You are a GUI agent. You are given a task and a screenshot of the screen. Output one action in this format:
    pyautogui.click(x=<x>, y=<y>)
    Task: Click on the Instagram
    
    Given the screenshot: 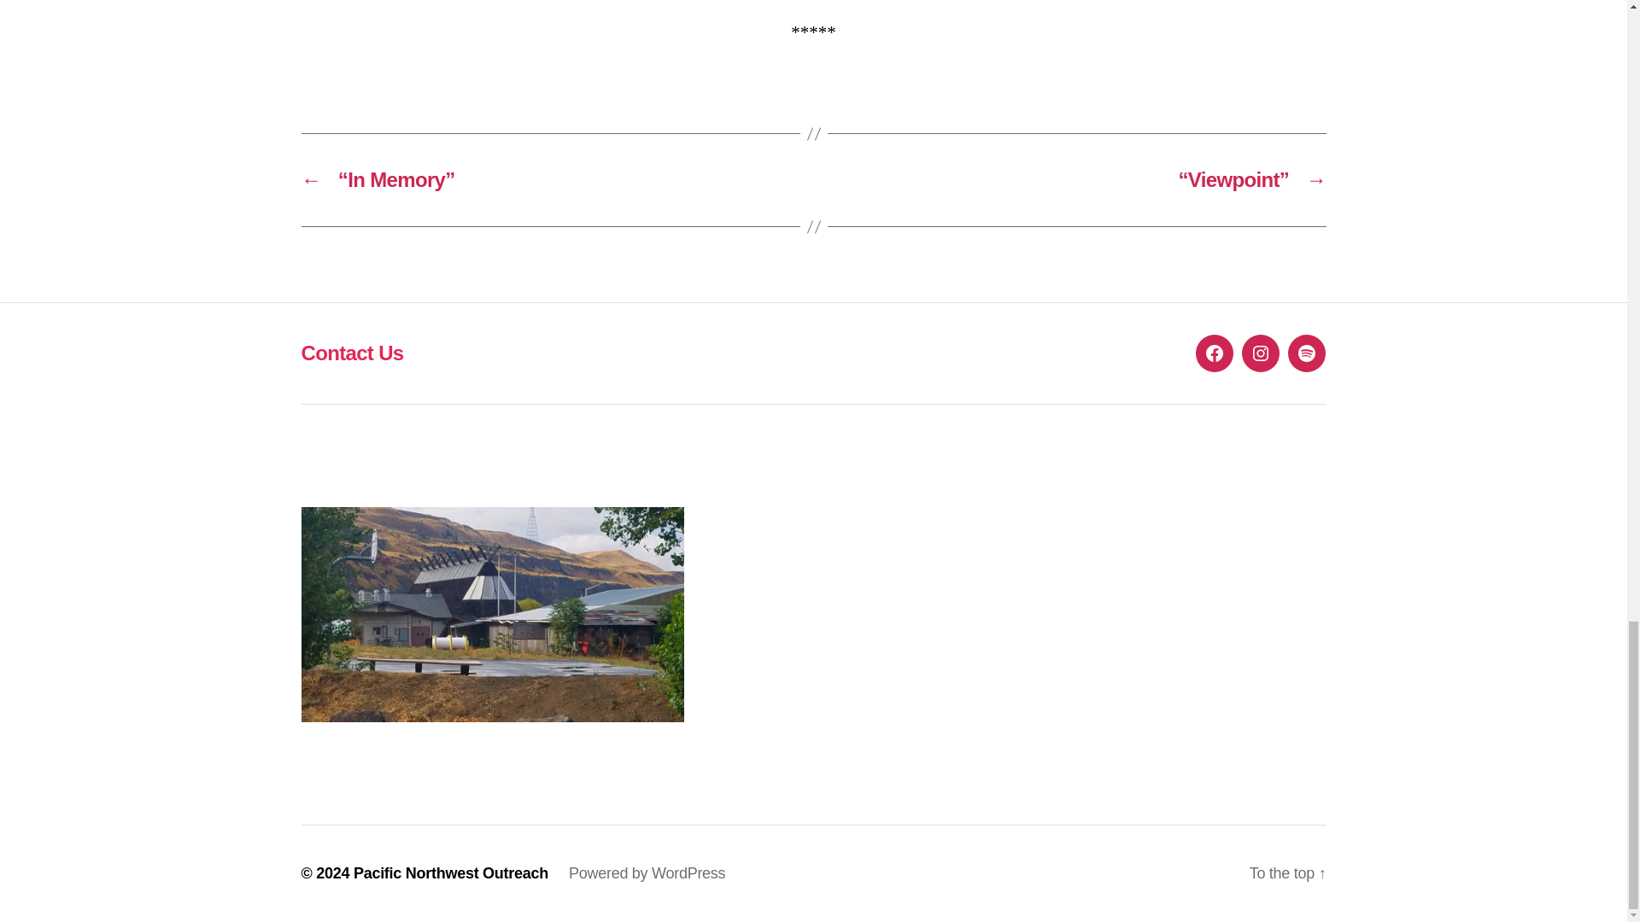 What is the action you would take?
    pyautogui.click(x=1260, y=353)
    